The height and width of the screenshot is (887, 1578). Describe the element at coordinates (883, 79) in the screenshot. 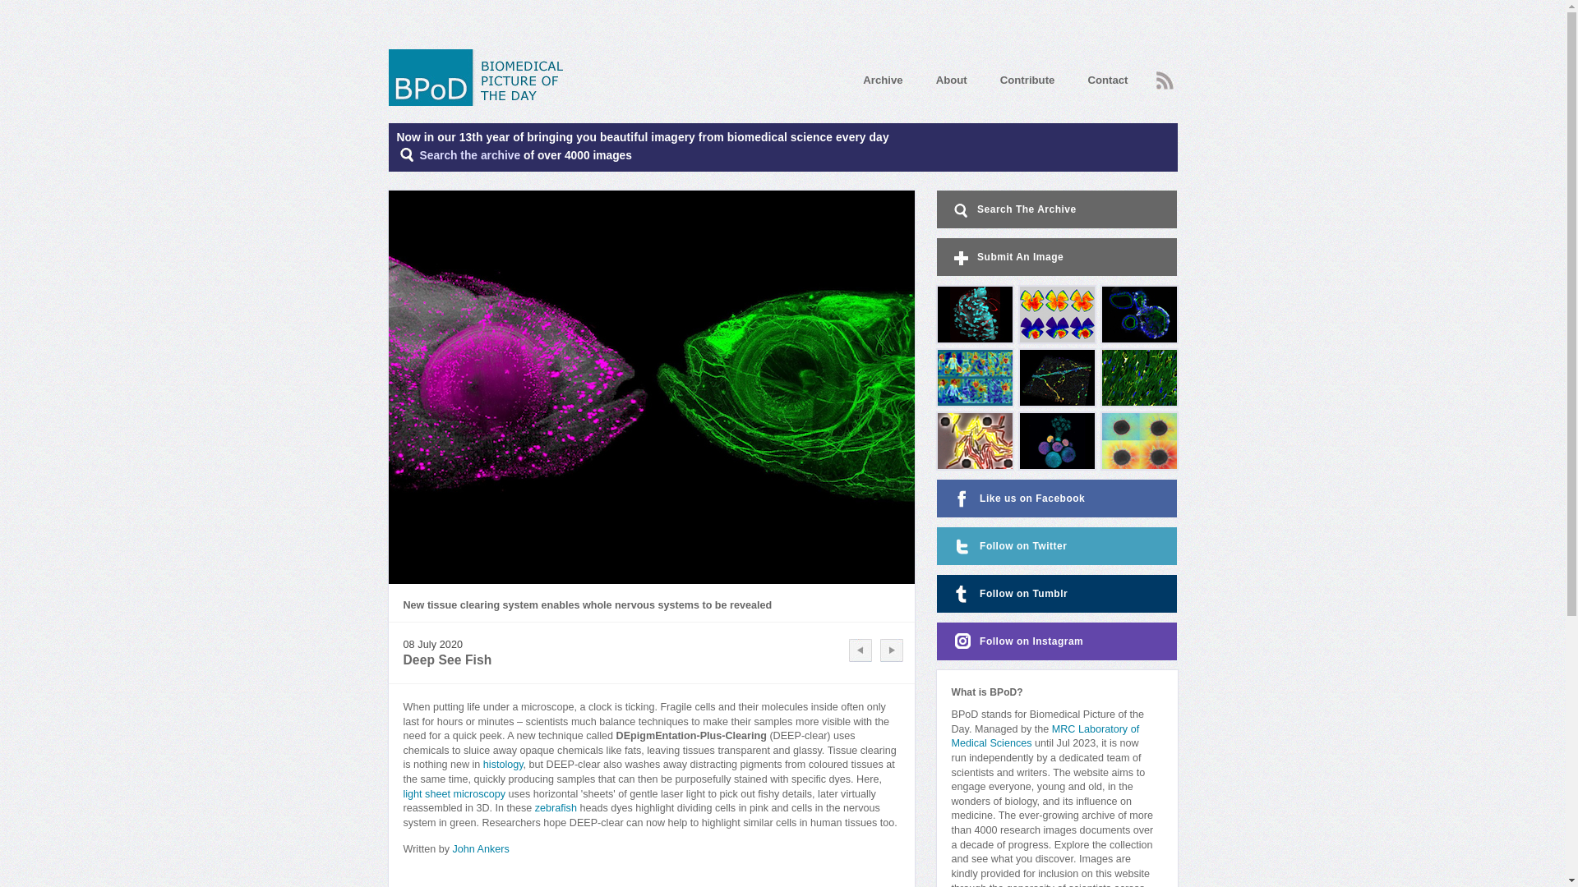

I see `Archive` at that location.